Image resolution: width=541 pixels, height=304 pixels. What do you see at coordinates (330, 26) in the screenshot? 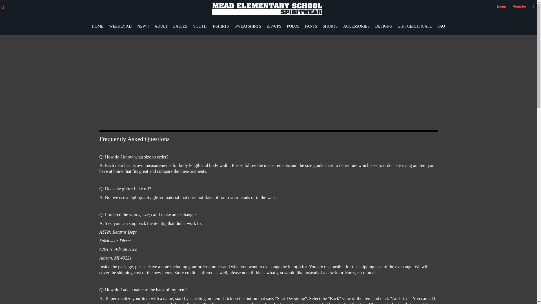
I see `SHORTS` at bounding box center [330, 26].